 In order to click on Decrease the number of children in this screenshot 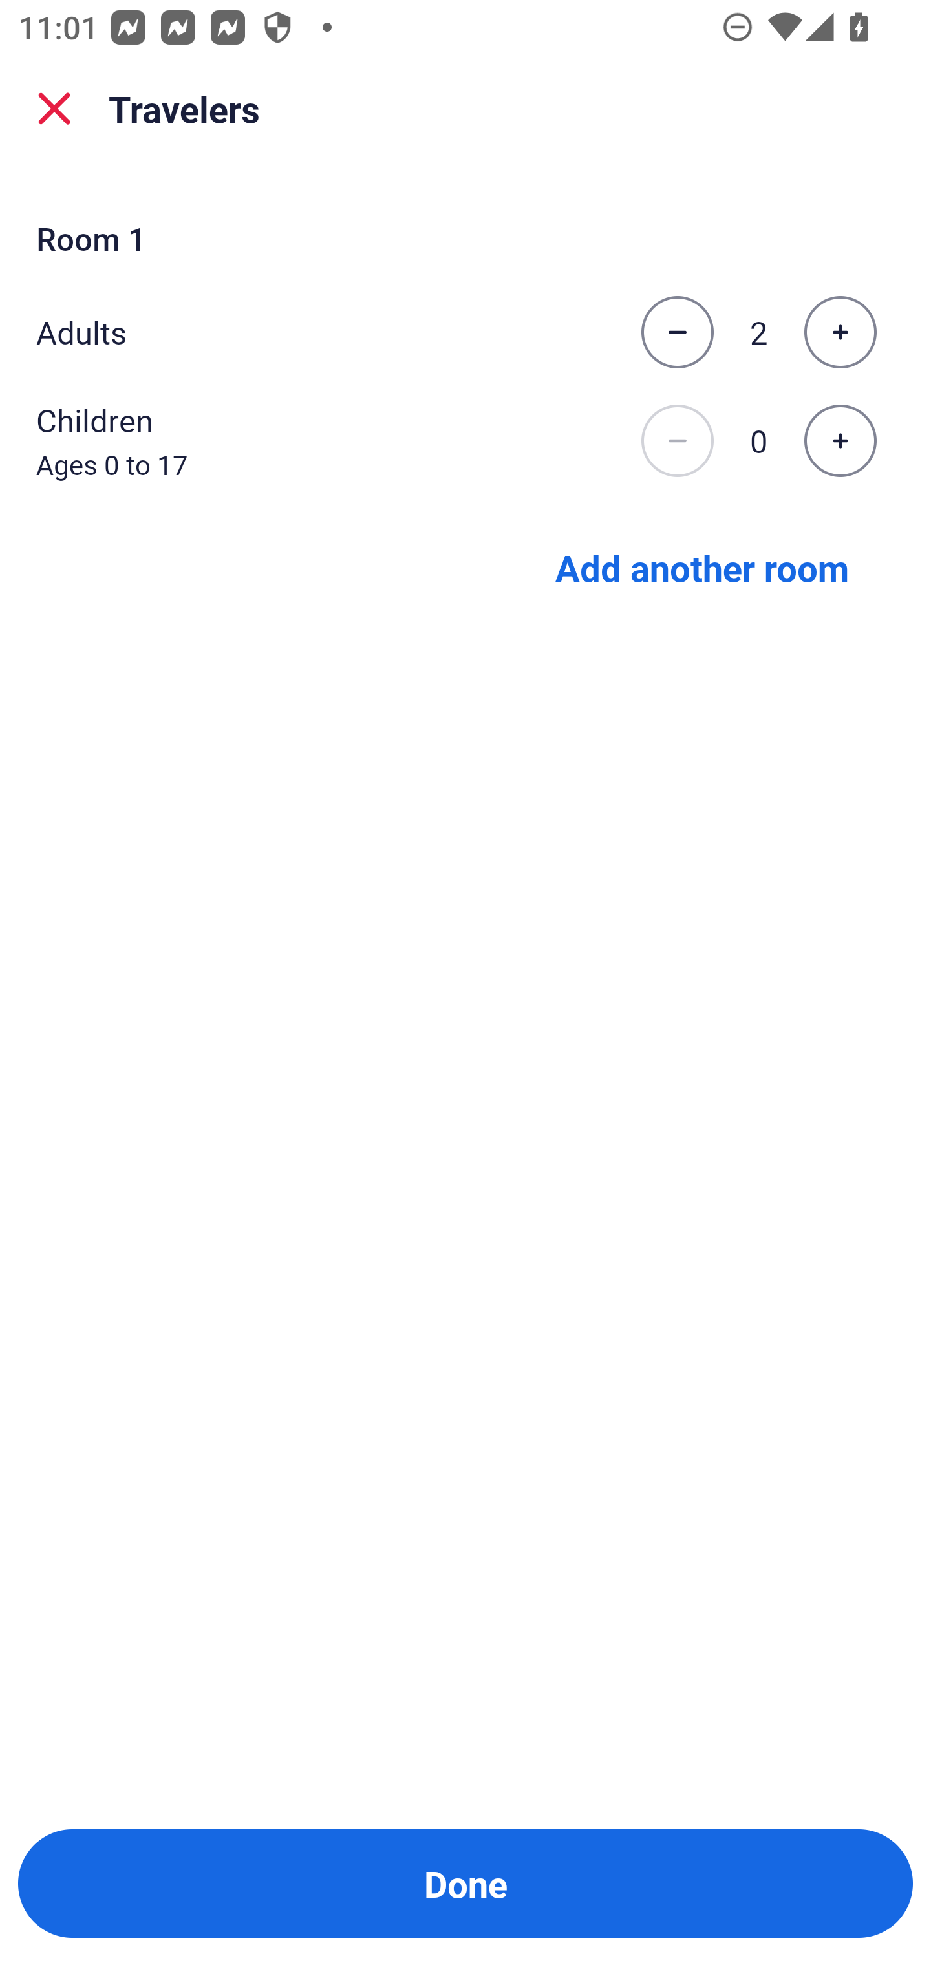, I will do `click(677, 441)`.